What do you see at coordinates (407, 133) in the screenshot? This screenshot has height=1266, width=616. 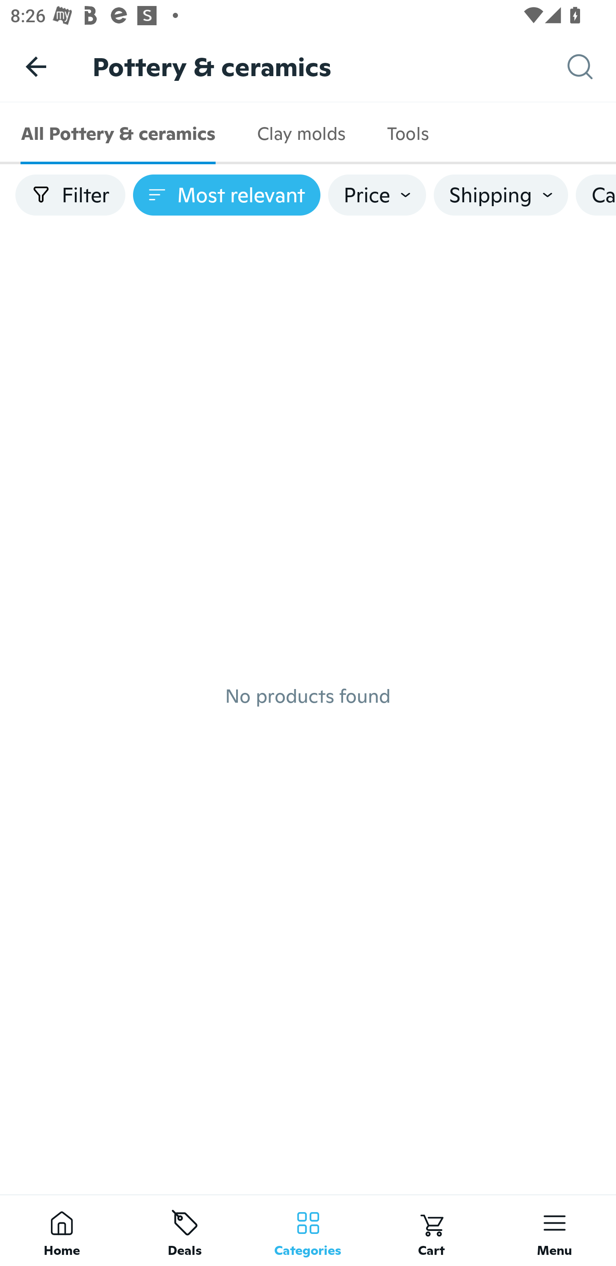 I see `Tools` at bounding box center [407, 133].